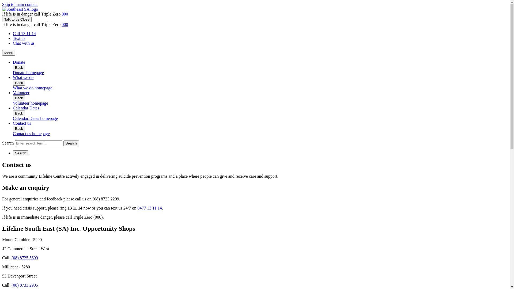  Describe the element at coordinates (21, 93) in the screenshot. I see `Volunteer` at that location.